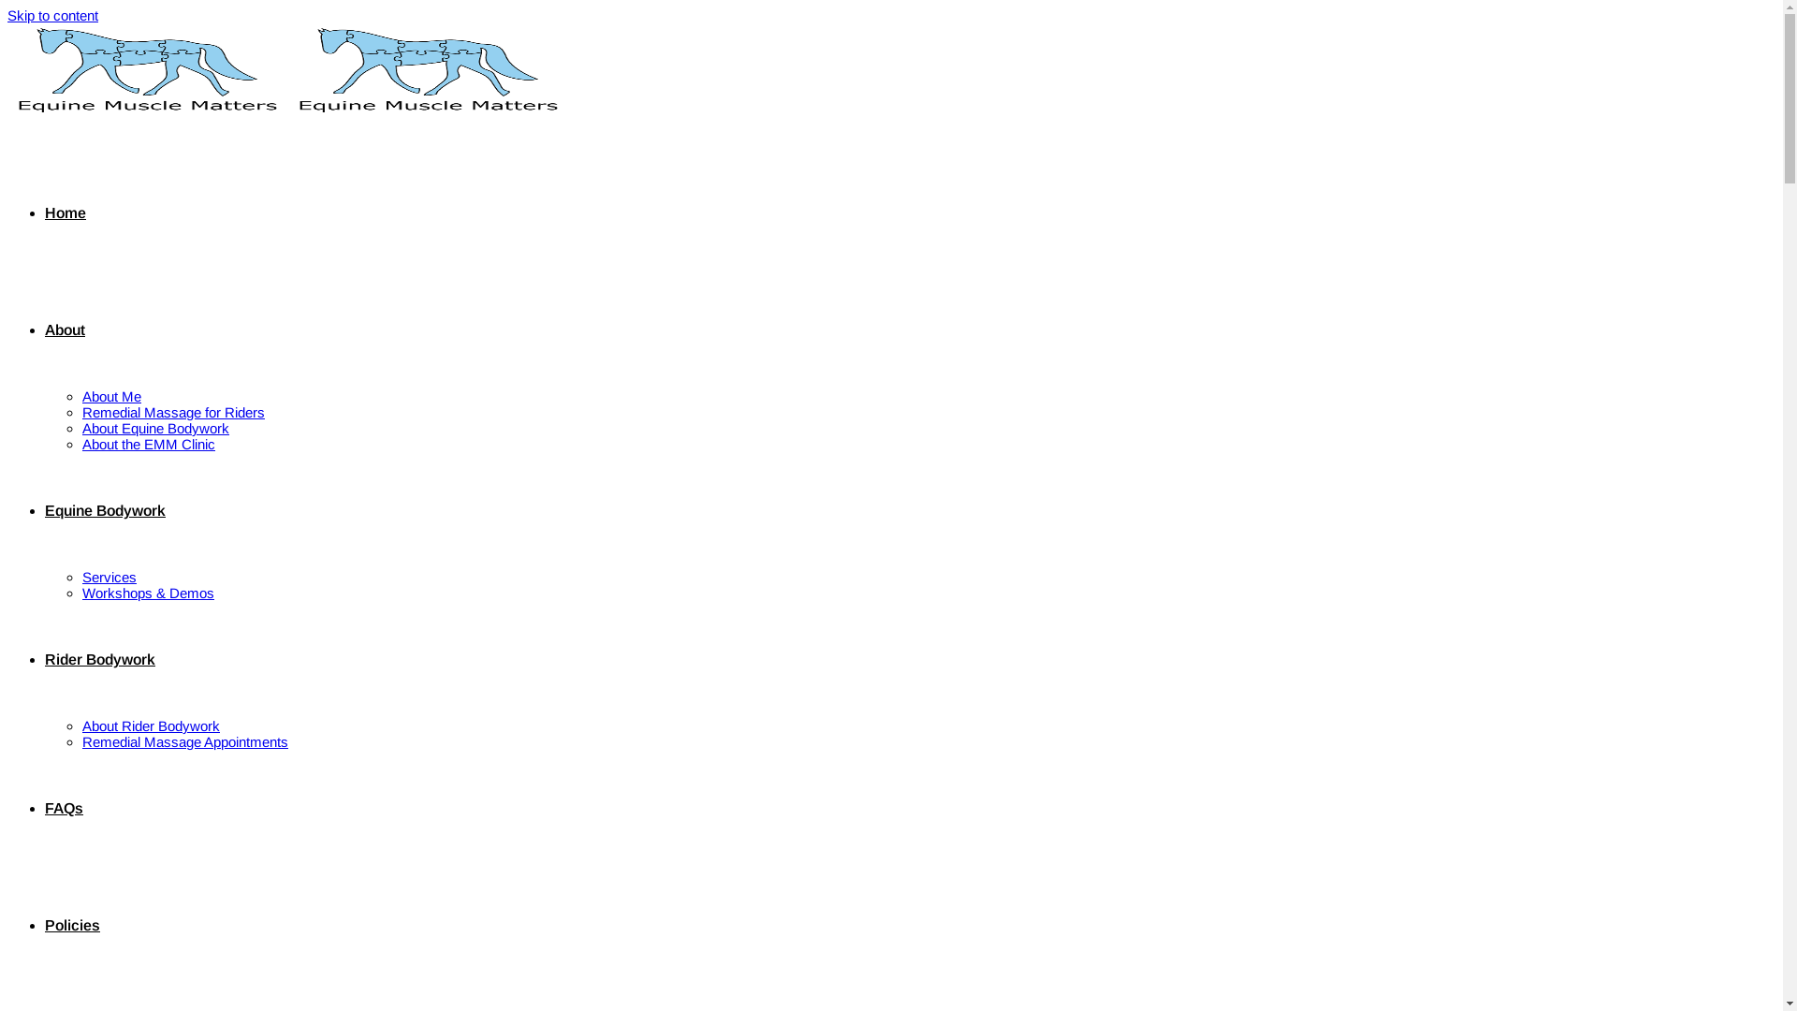 The image size is (1797, 1011). Describe the element at coordinates (185, 741) in the screenshot. I see `Remedial Massage Appointments` at that location.